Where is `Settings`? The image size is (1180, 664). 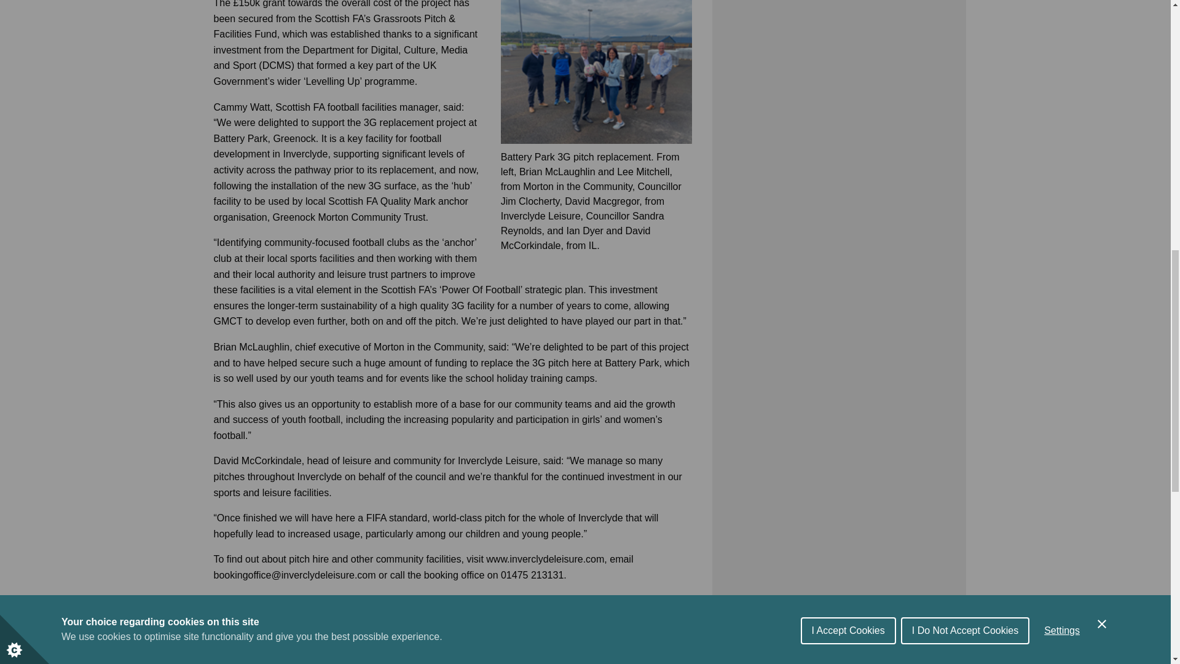
Settings is located at coordinates (1062, 4).